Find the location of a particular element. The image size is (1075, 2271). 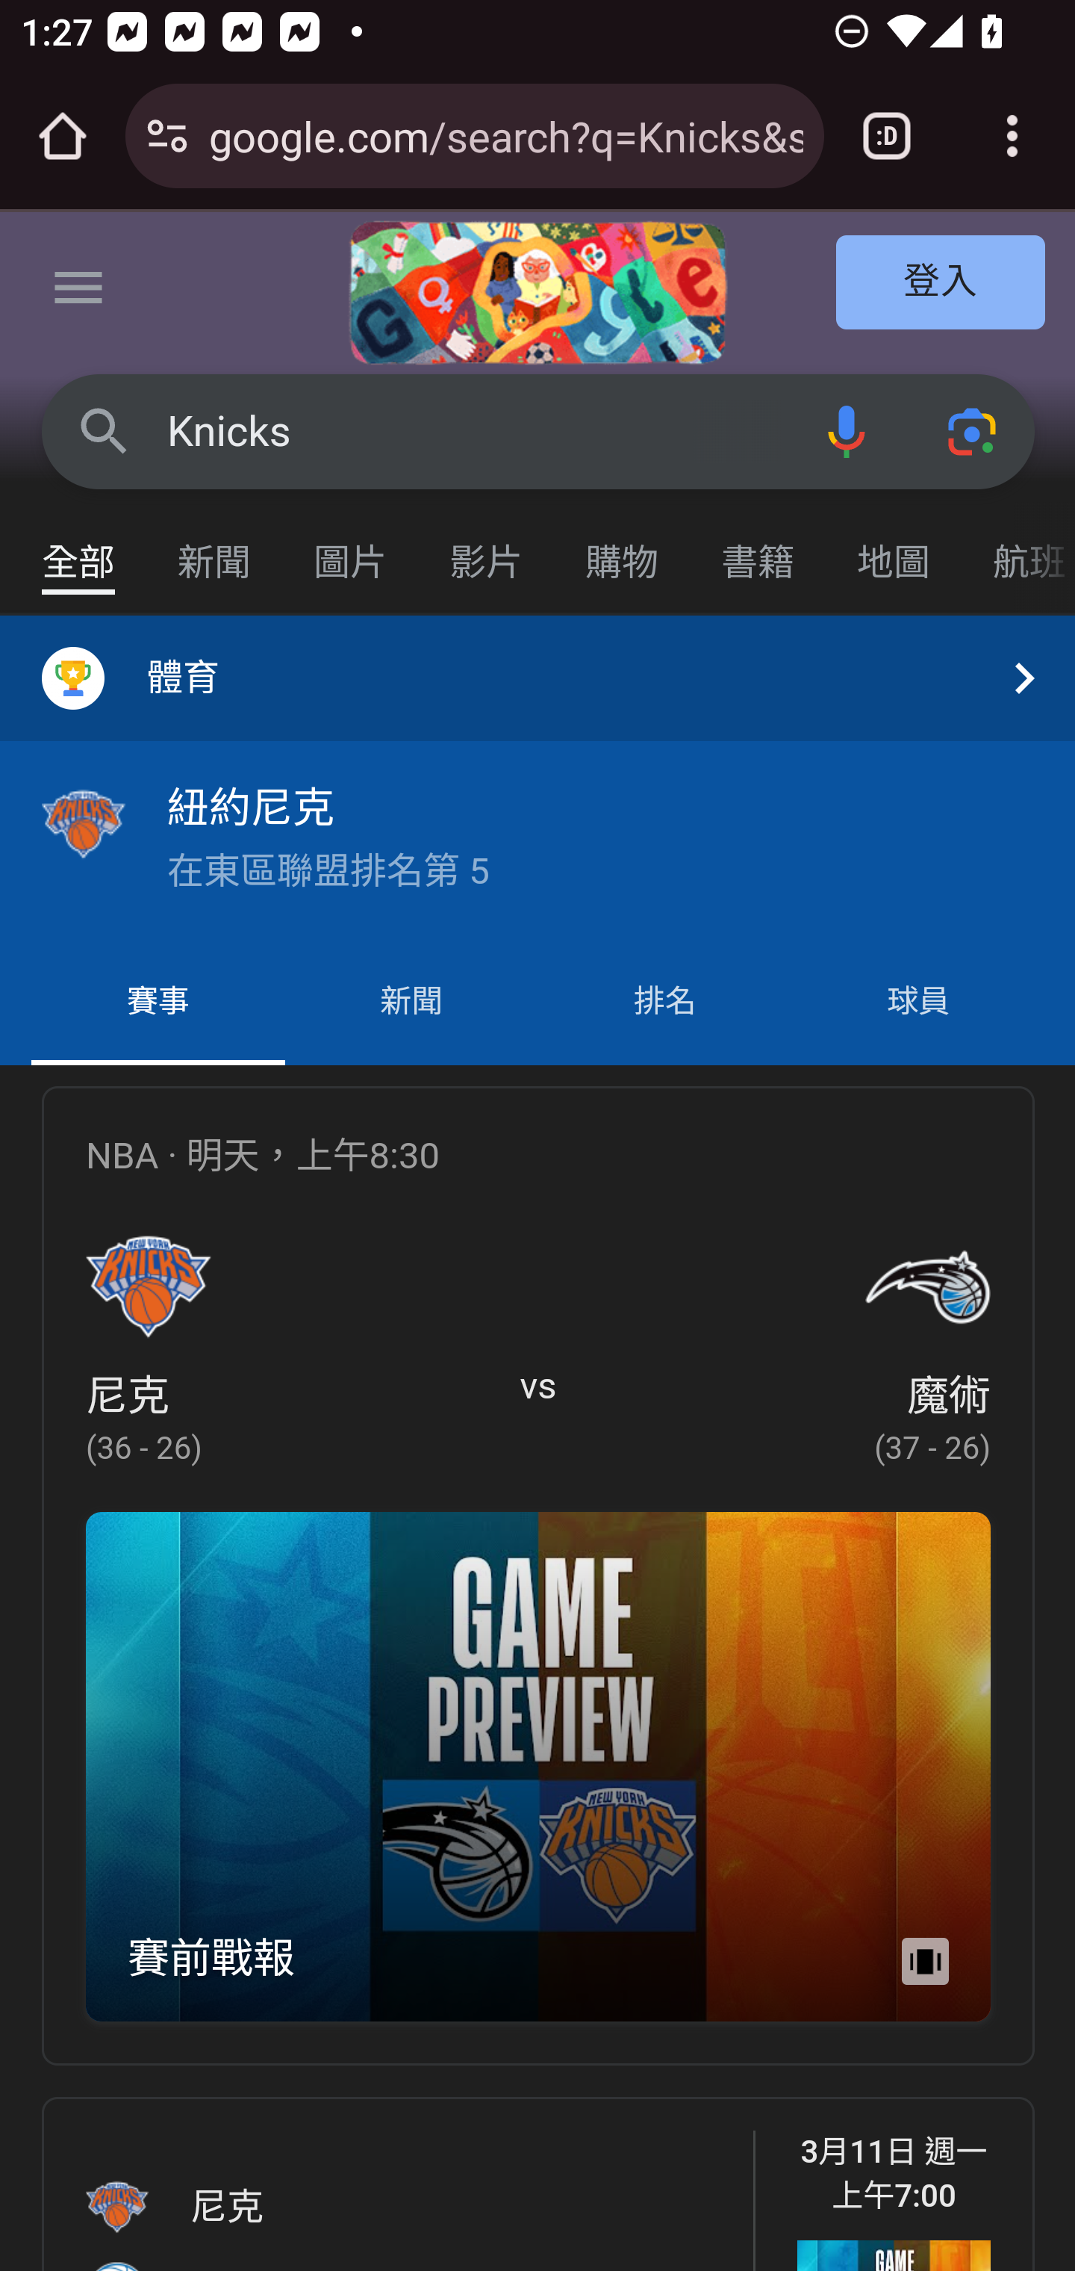

球員 is located at coordinates (917, 1003).